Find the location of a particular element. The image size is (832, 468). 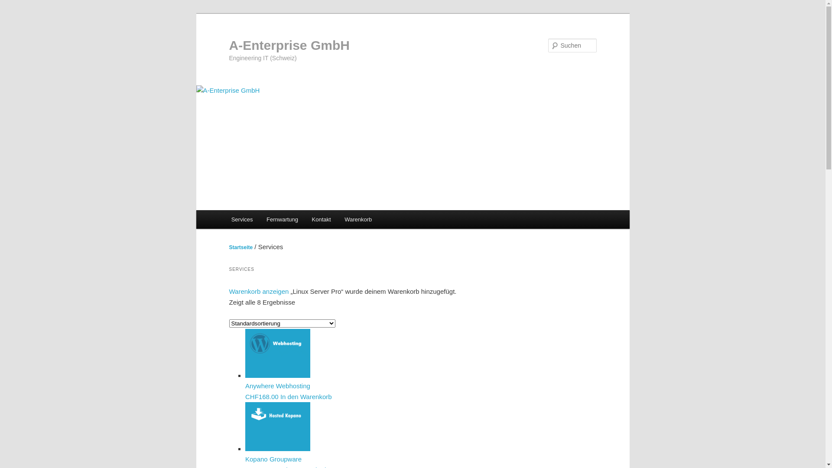

Warenkorb is located at coordinates (358, 219).